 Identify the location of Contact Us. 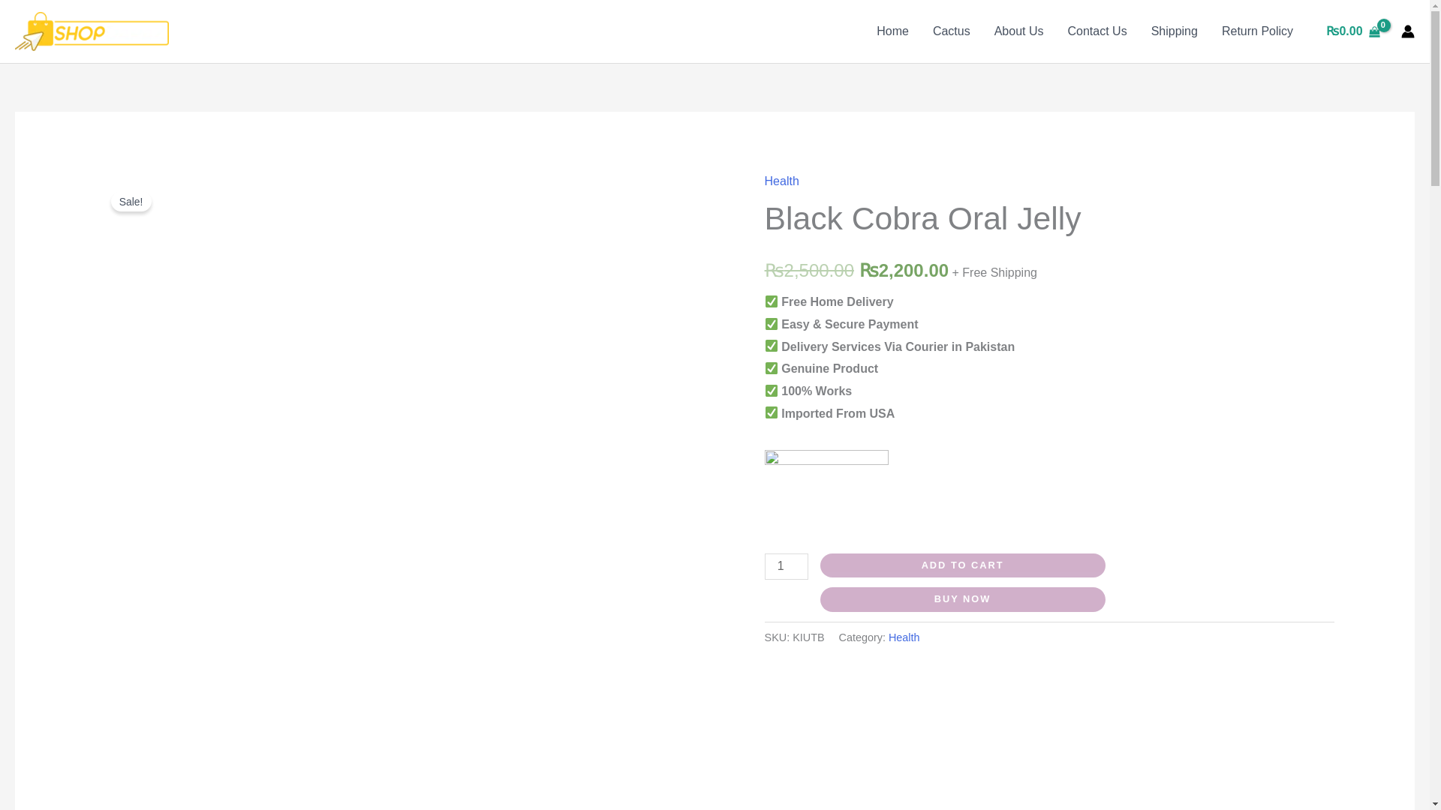
(1096, 31).